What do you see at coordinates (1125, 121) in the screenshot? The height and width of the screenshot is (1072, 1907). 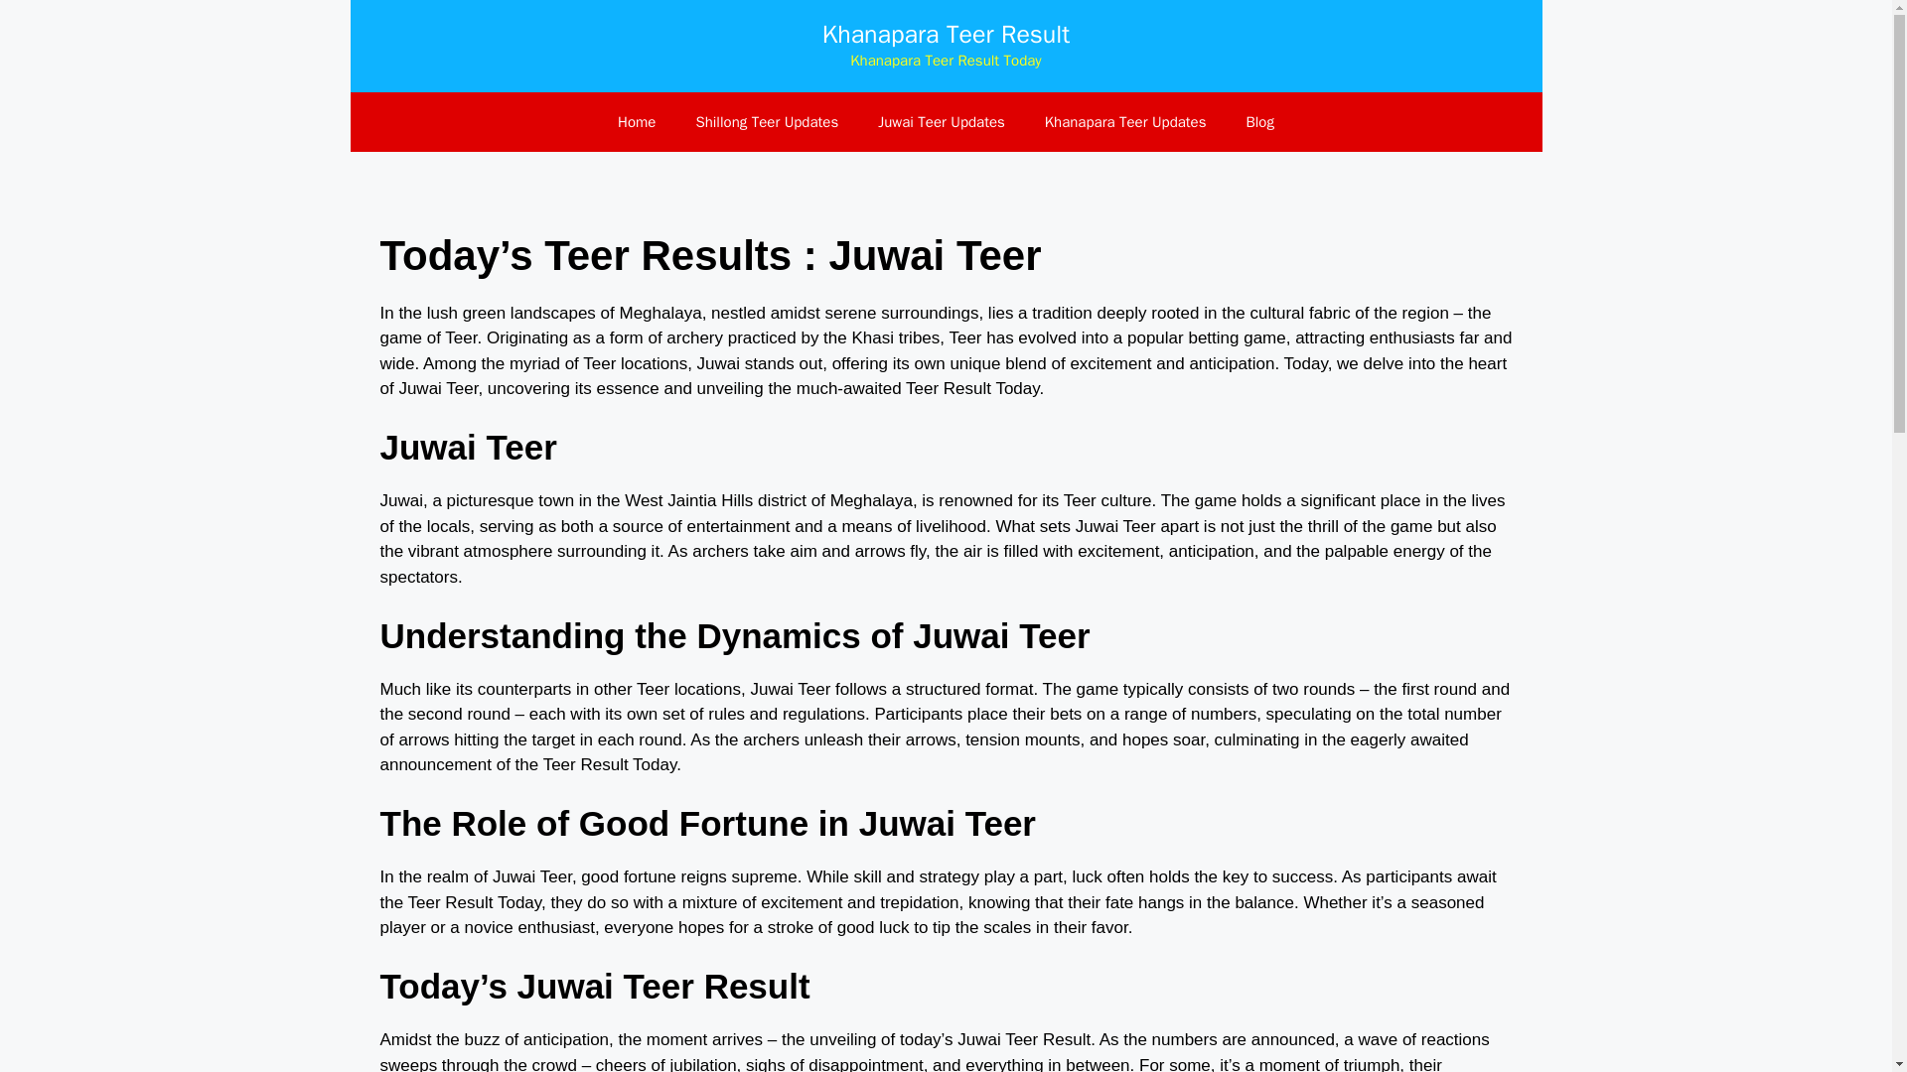 I see `Khanapara Teer Updates` at bounding box center [1125, 121].